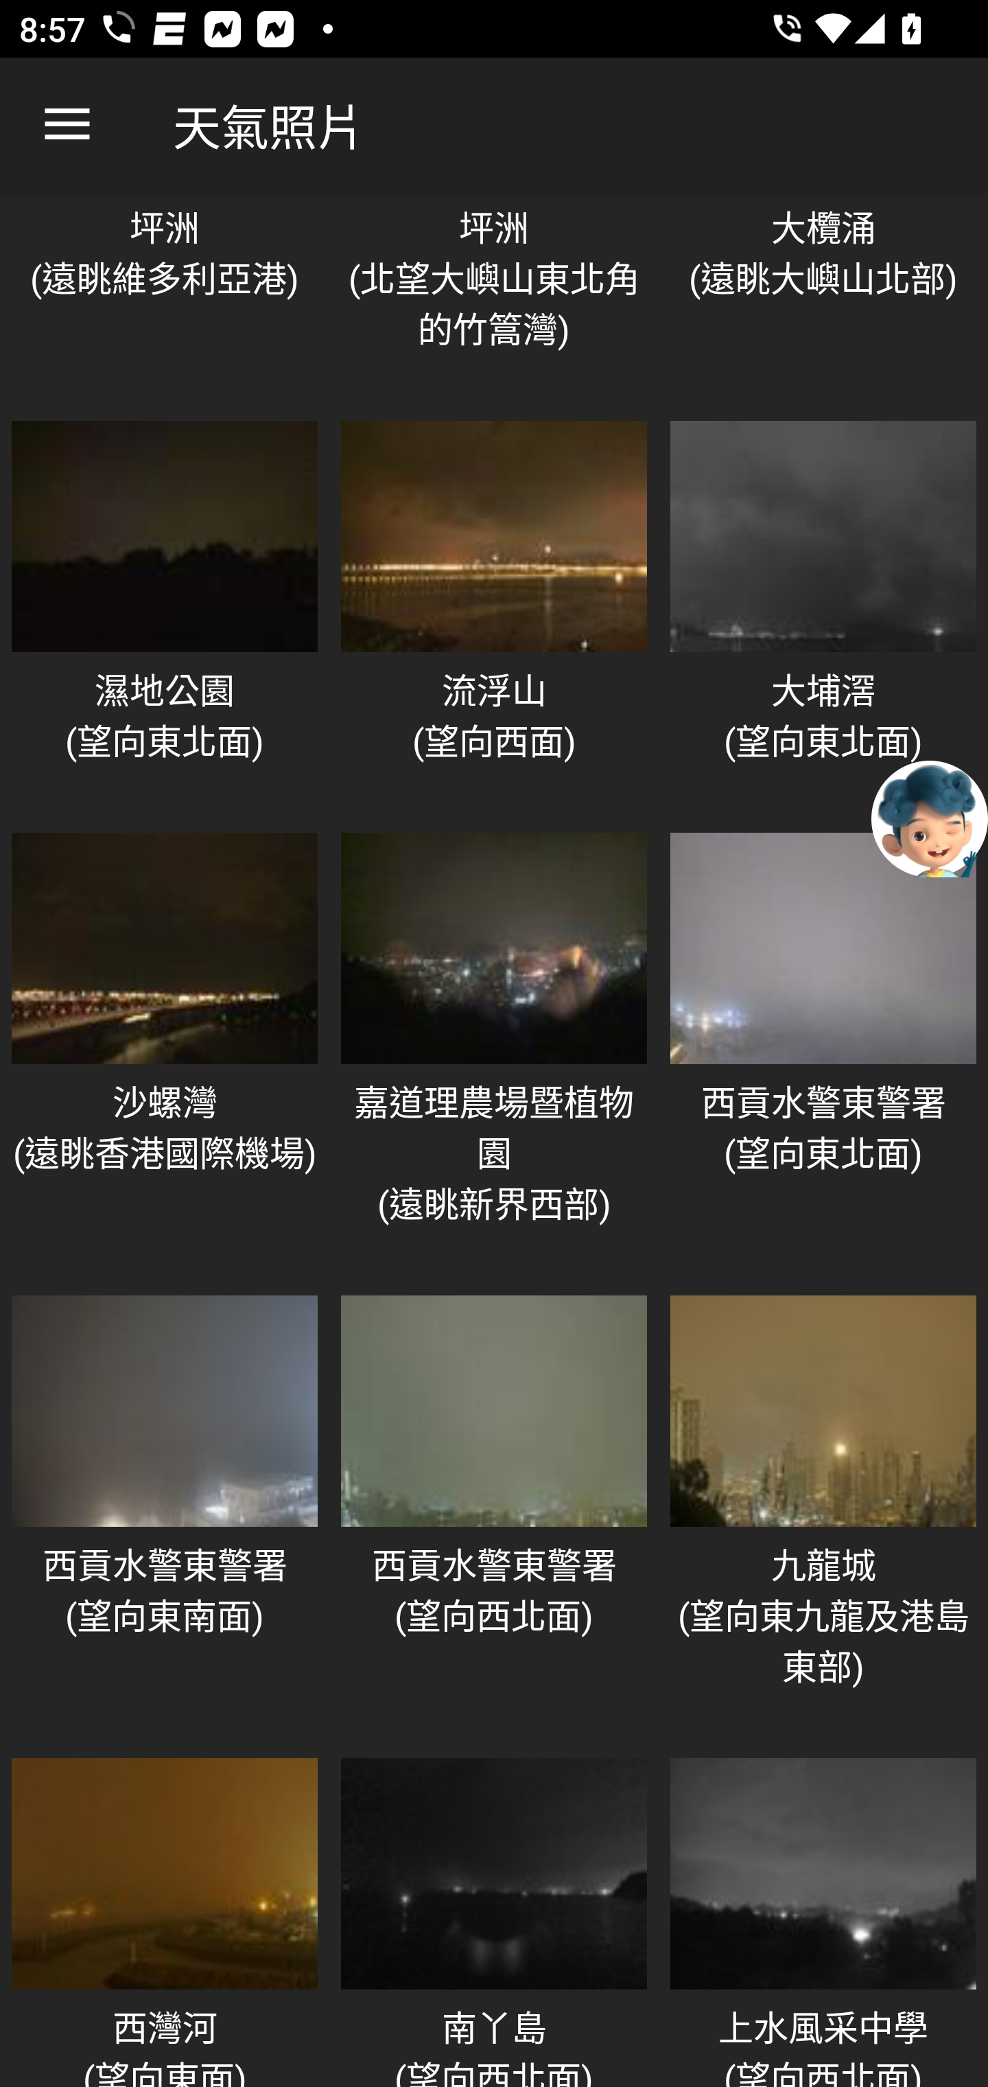  What do you see at coordinates (67, 125) in the screenshot?
I see `向上瀏覽` at bounding box center [67, 125].